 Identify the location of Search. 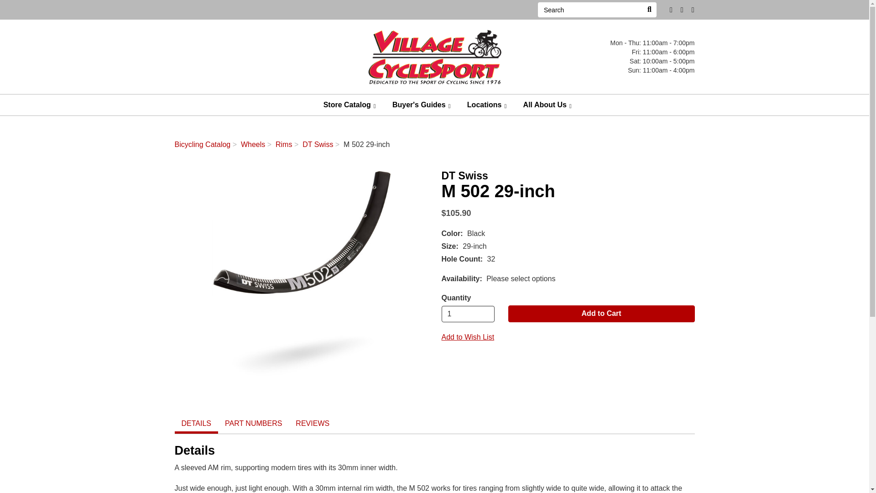
(649, 10).